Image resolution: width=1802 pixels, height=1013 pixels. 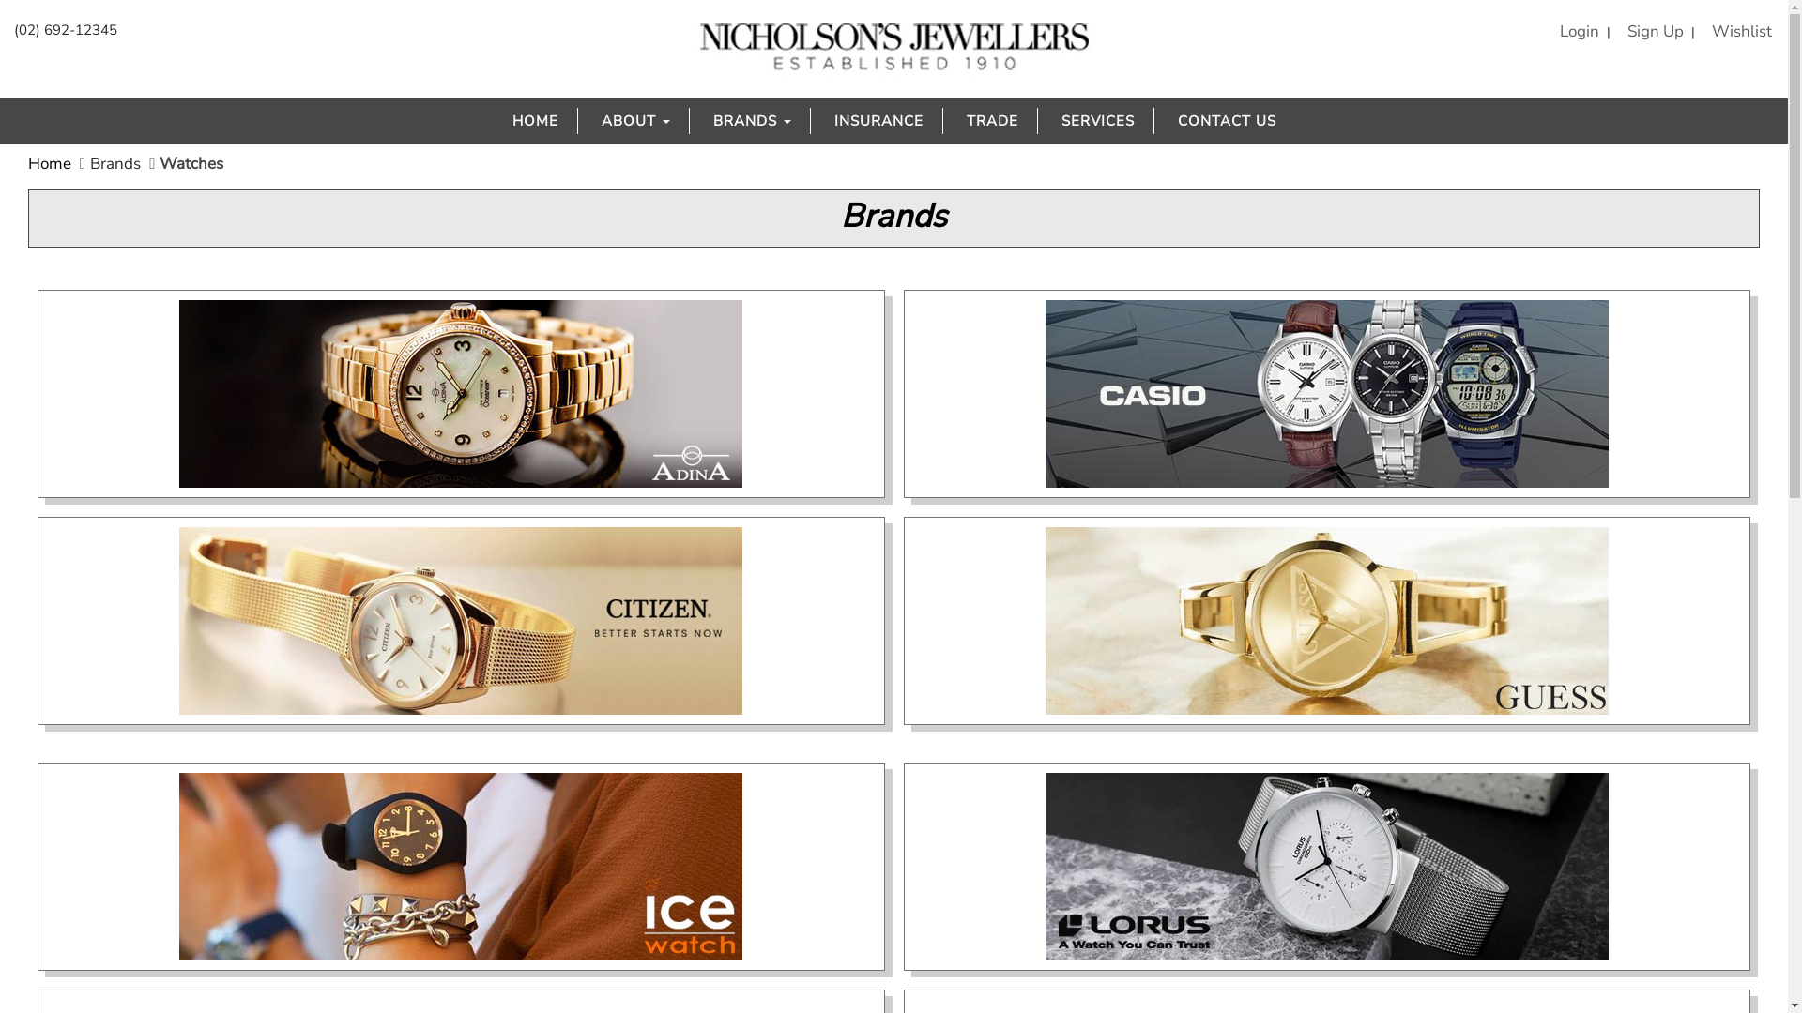 What do you see at coordinates (462, 867) in the screenshot?
I see `Ice Watch` at bounding box center [462, 867].